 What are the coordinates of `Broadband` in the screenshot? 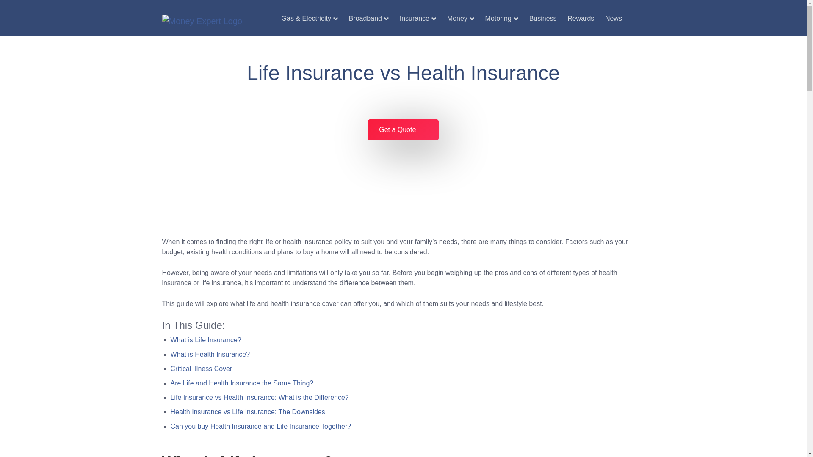 It's located at (368, 19).